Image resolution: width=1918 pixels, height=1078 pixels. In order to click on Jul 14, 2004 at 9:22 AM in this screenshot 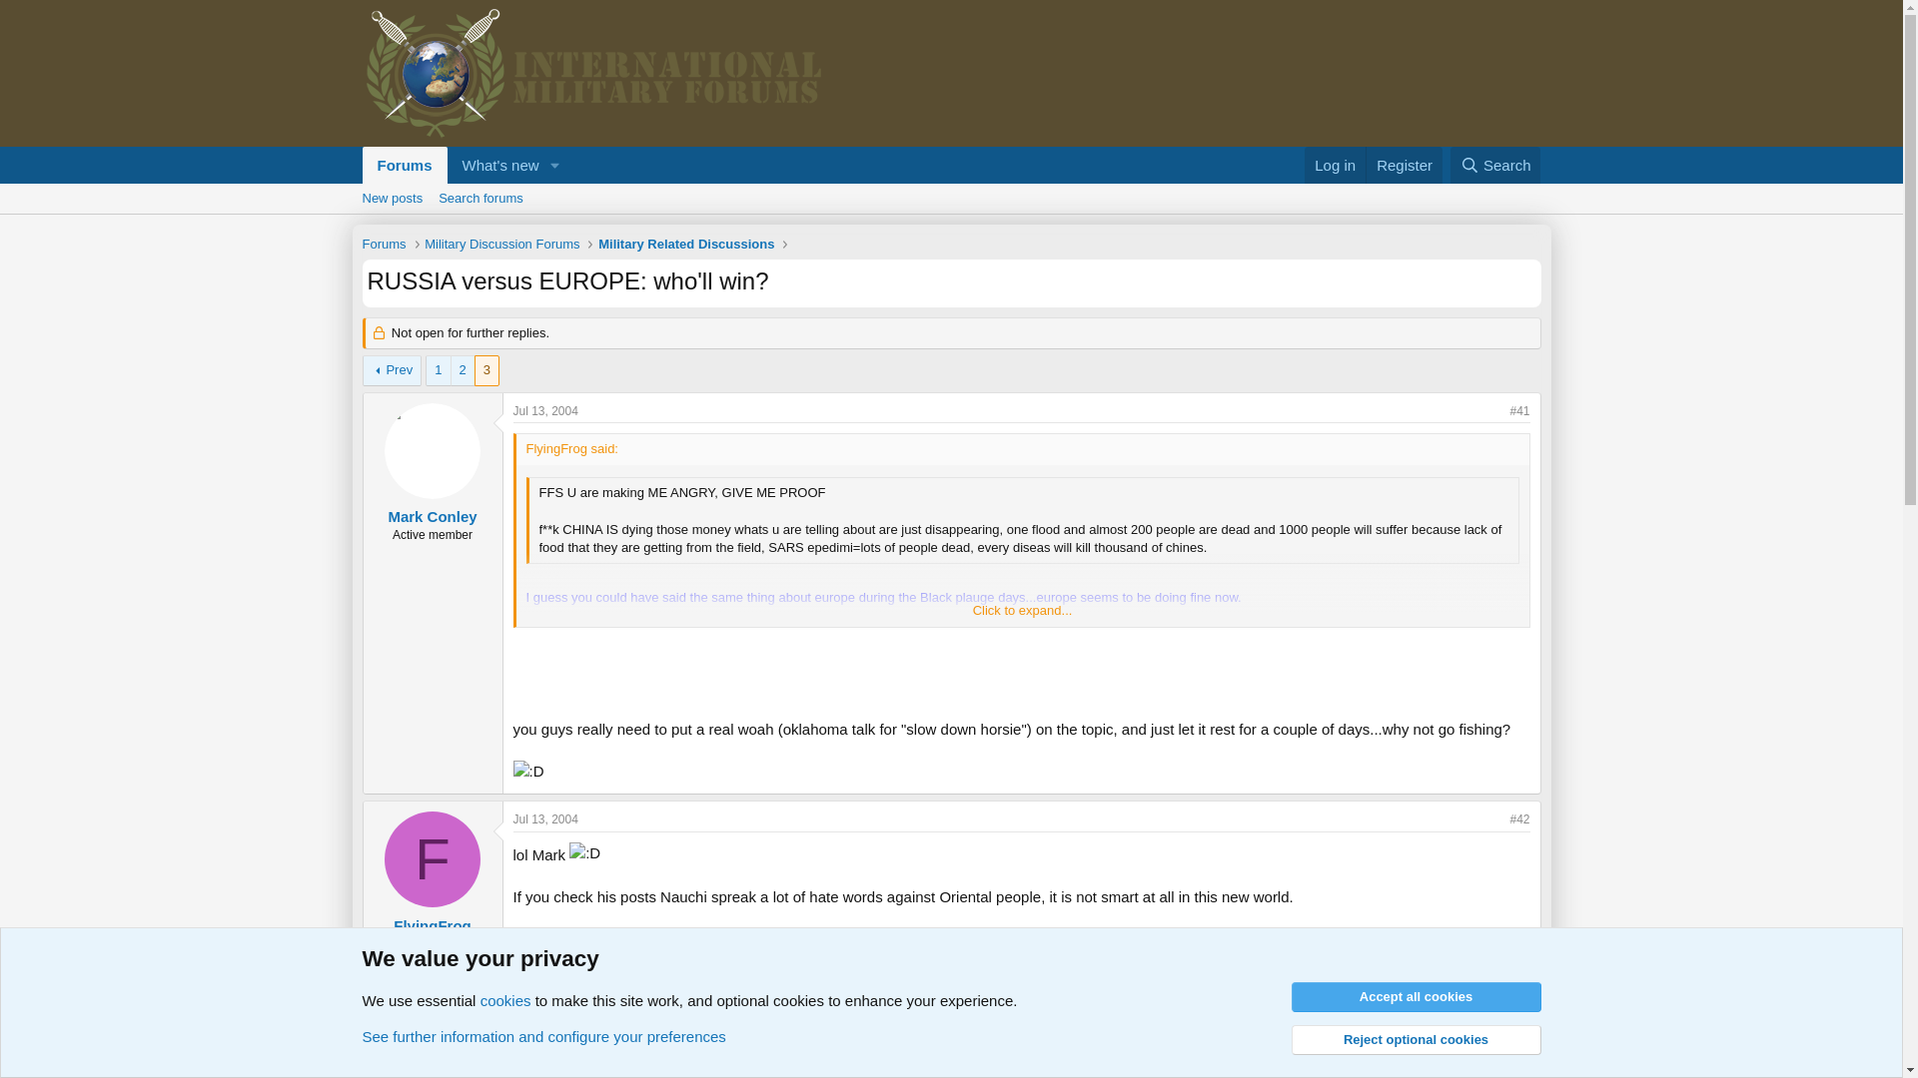, I will do `click(493, 164)`.